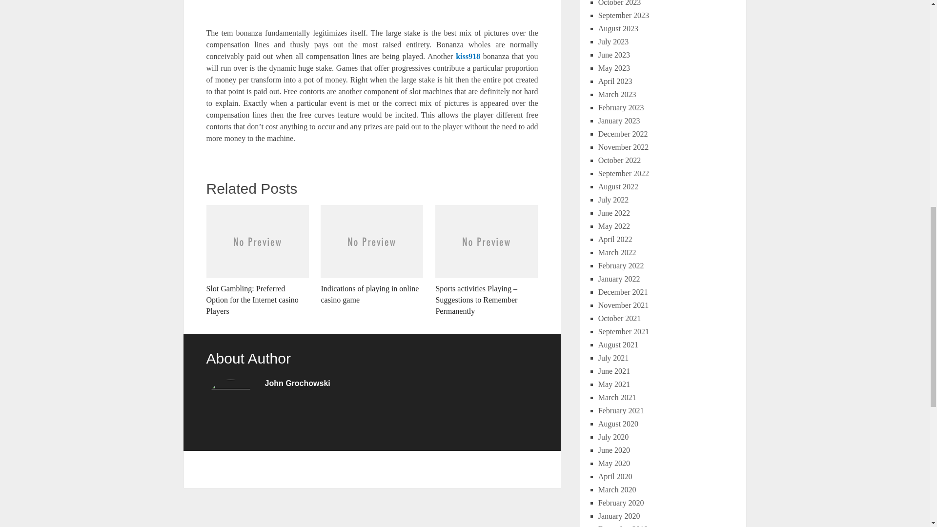  I want to click on Indications of playing in online casino game, so click(372, 255).